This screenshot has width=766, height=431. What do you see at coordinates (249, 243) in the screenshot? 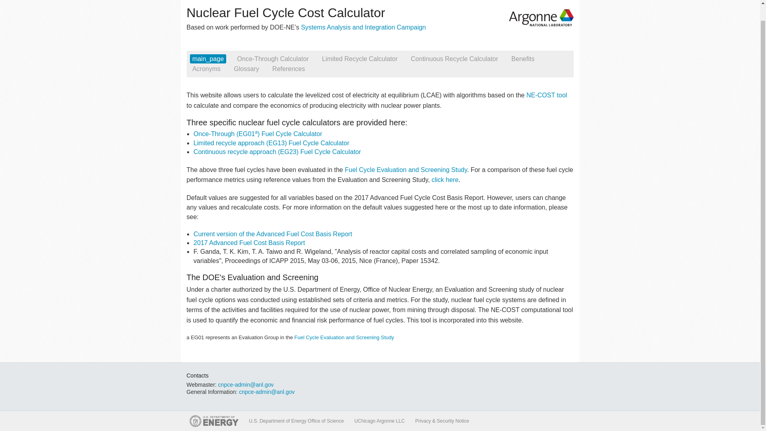
I see `2017 Advanced Fuel Cost Basis Report` at bounding box center [249, 243].